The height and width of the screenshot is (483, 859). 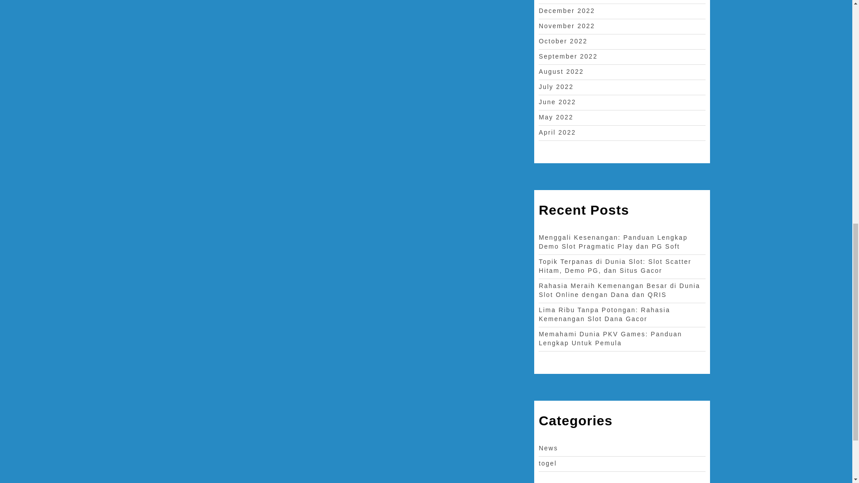 What do you see at coordinates (566, 11) in the screenshot?
I see `December 2022` at bounding box center [566, 11].